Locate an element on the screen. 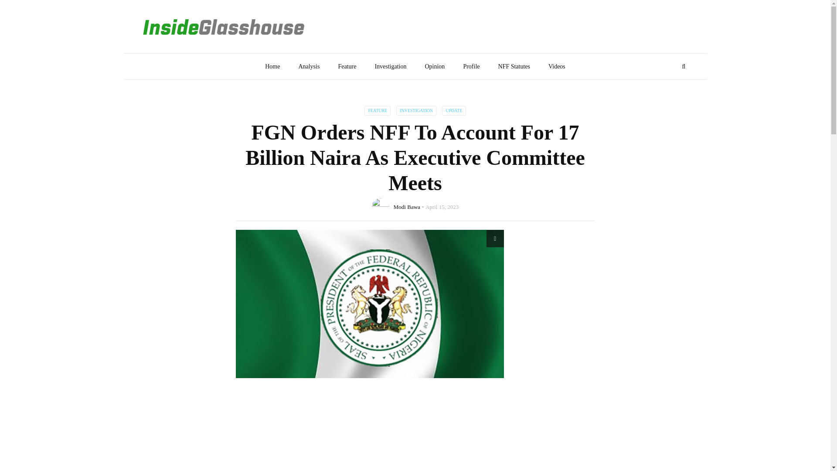 This screenshot has width=837, height=471. Profile is located at coordinates (471, 66).